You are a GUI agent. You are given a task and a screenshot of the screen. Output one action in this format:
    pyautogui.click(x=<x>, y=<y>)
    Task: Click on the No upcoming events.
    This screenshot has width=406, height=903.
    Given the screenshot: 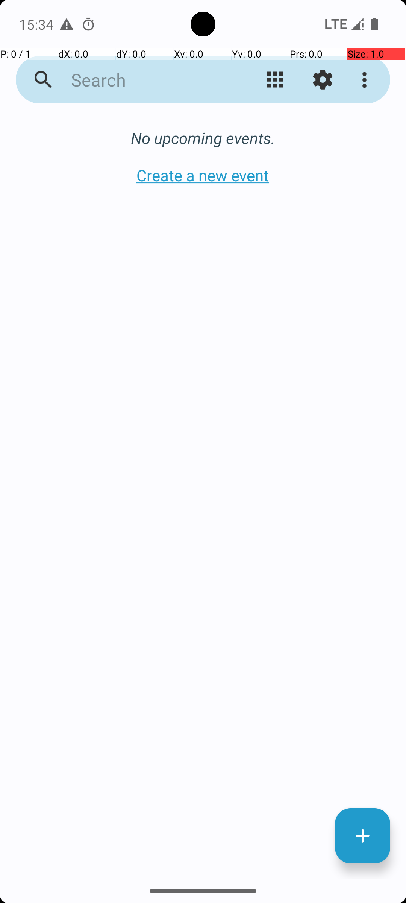 What is the action you would take?
    pyautogui.click(x=203, y=138)
    